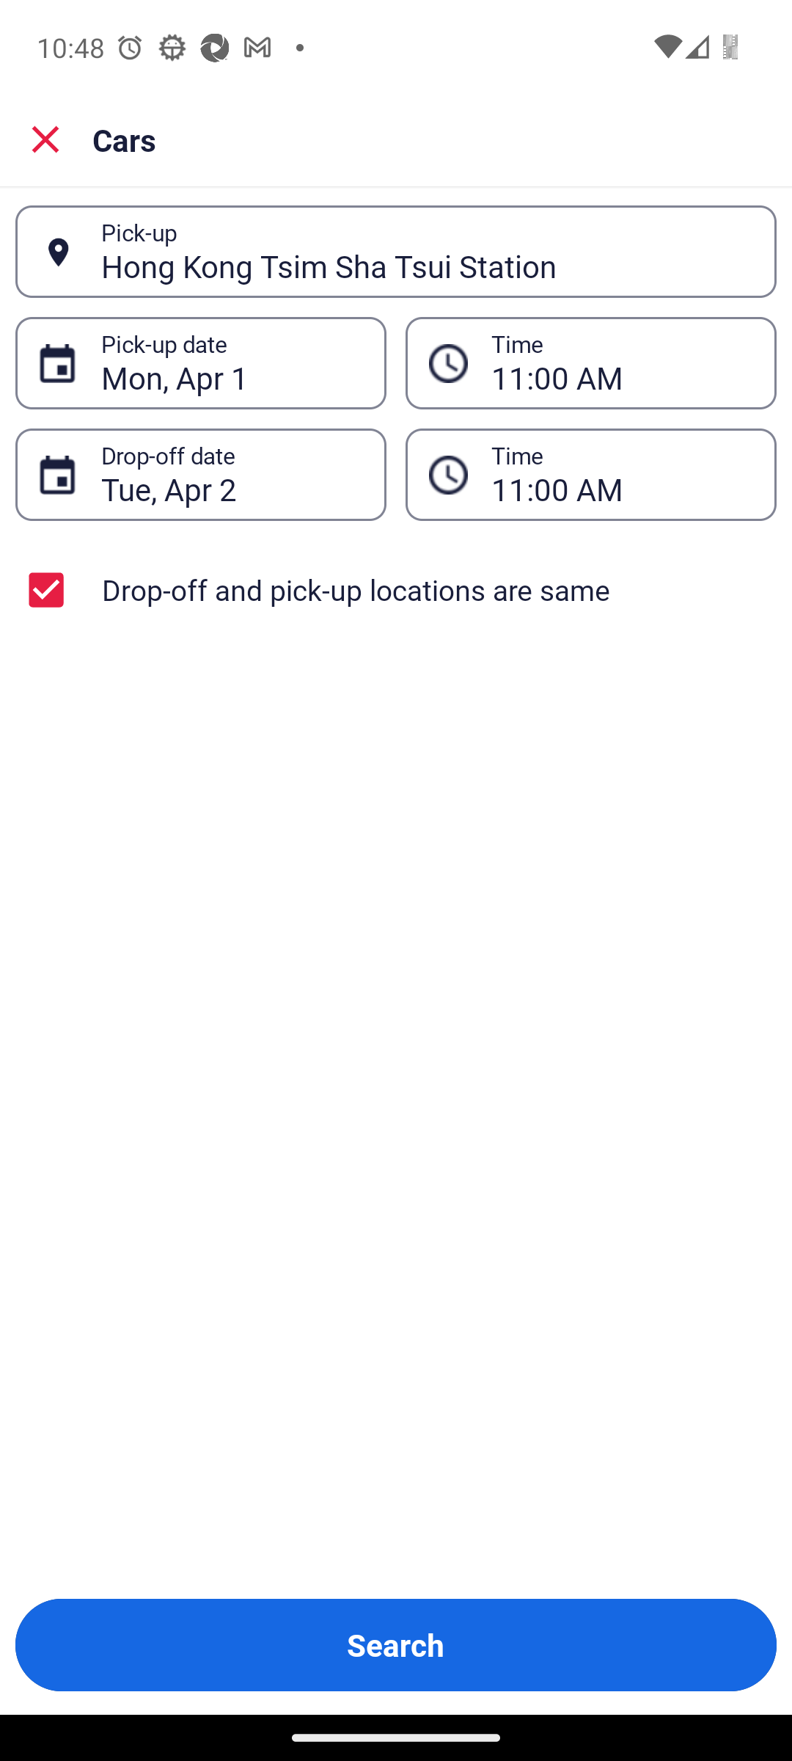  I want to click on 11:00 AM, so click(622, 362).